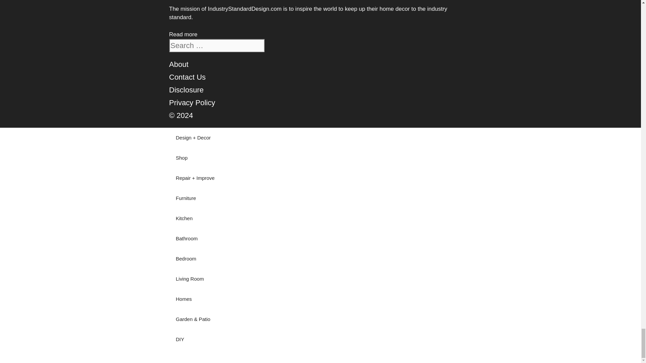 This screenshot has height=363, width=646. Describe the element at coordinates (183, 34) in the screenshot. I see `Read more` at that location.